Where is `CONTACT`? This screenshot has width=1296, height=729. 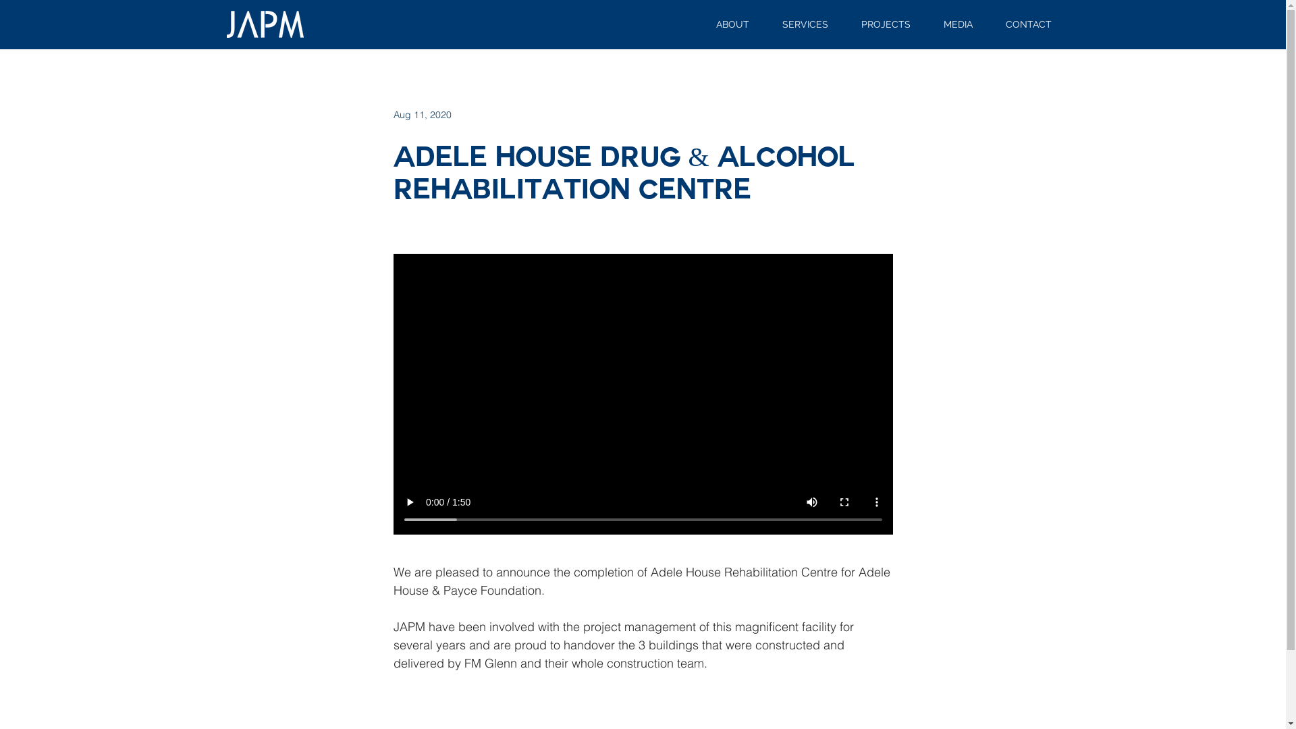 CONTACT is located at coordinates (1029, 24).